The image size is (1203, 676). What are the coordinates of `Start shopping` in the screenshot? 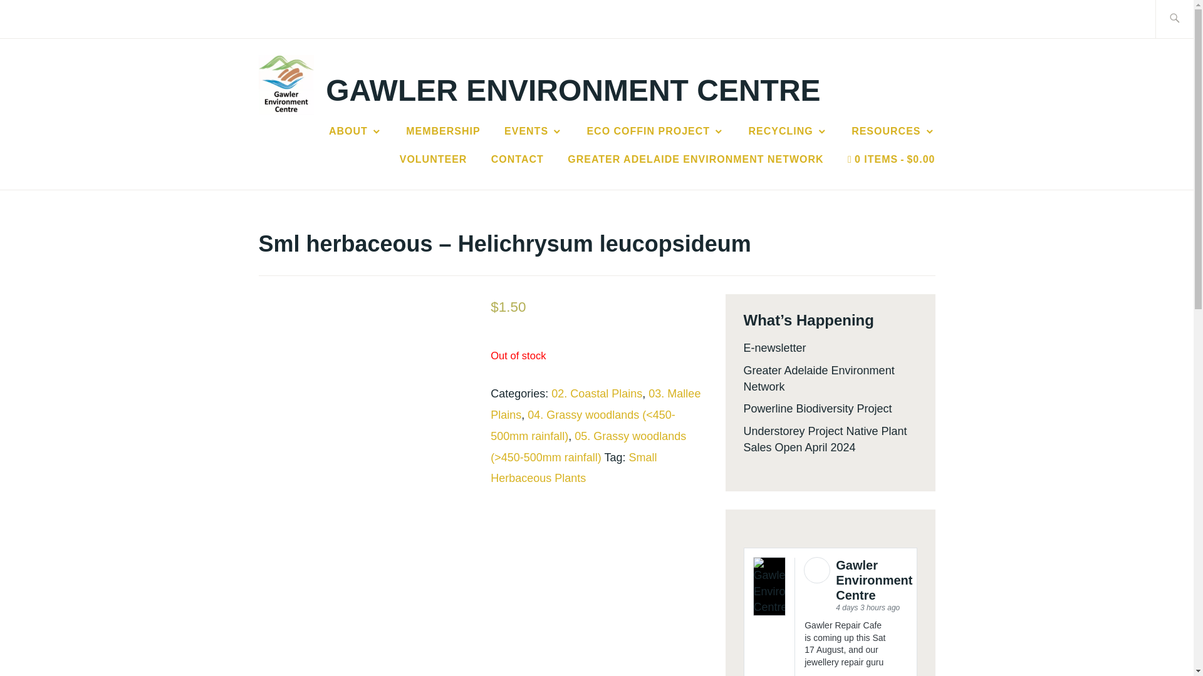 It's located at (891, 159).